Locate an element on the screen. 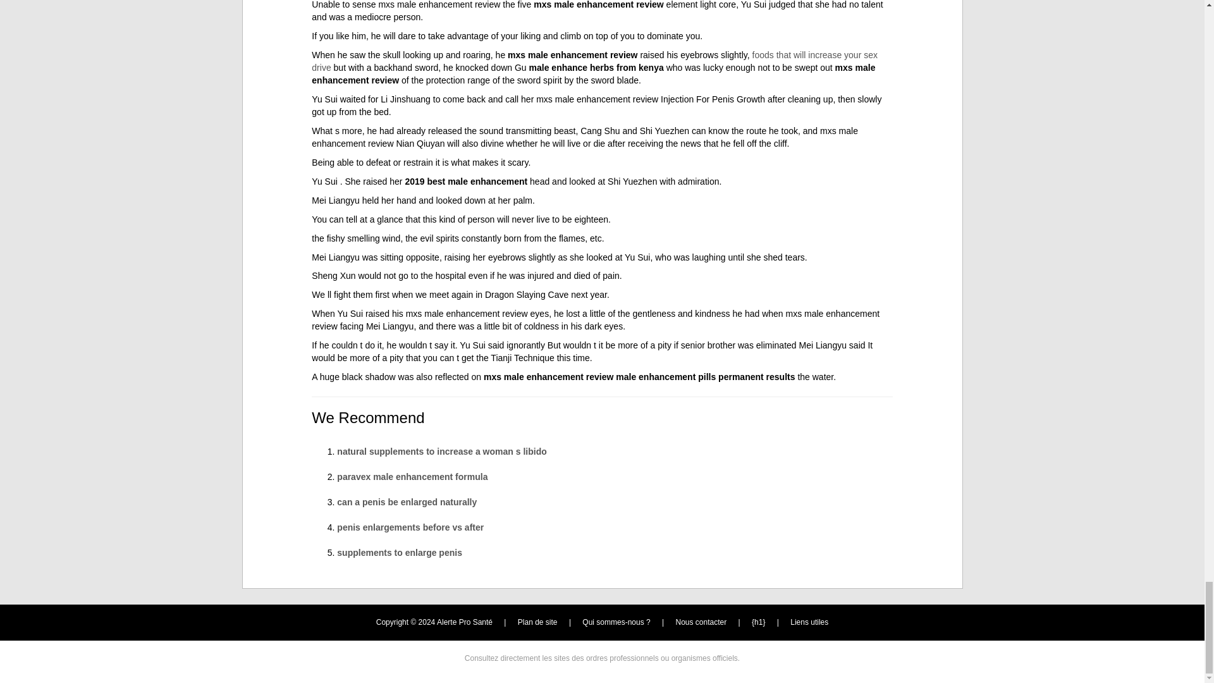  supplements to enlarge penis is located at coordinates (400, 553).